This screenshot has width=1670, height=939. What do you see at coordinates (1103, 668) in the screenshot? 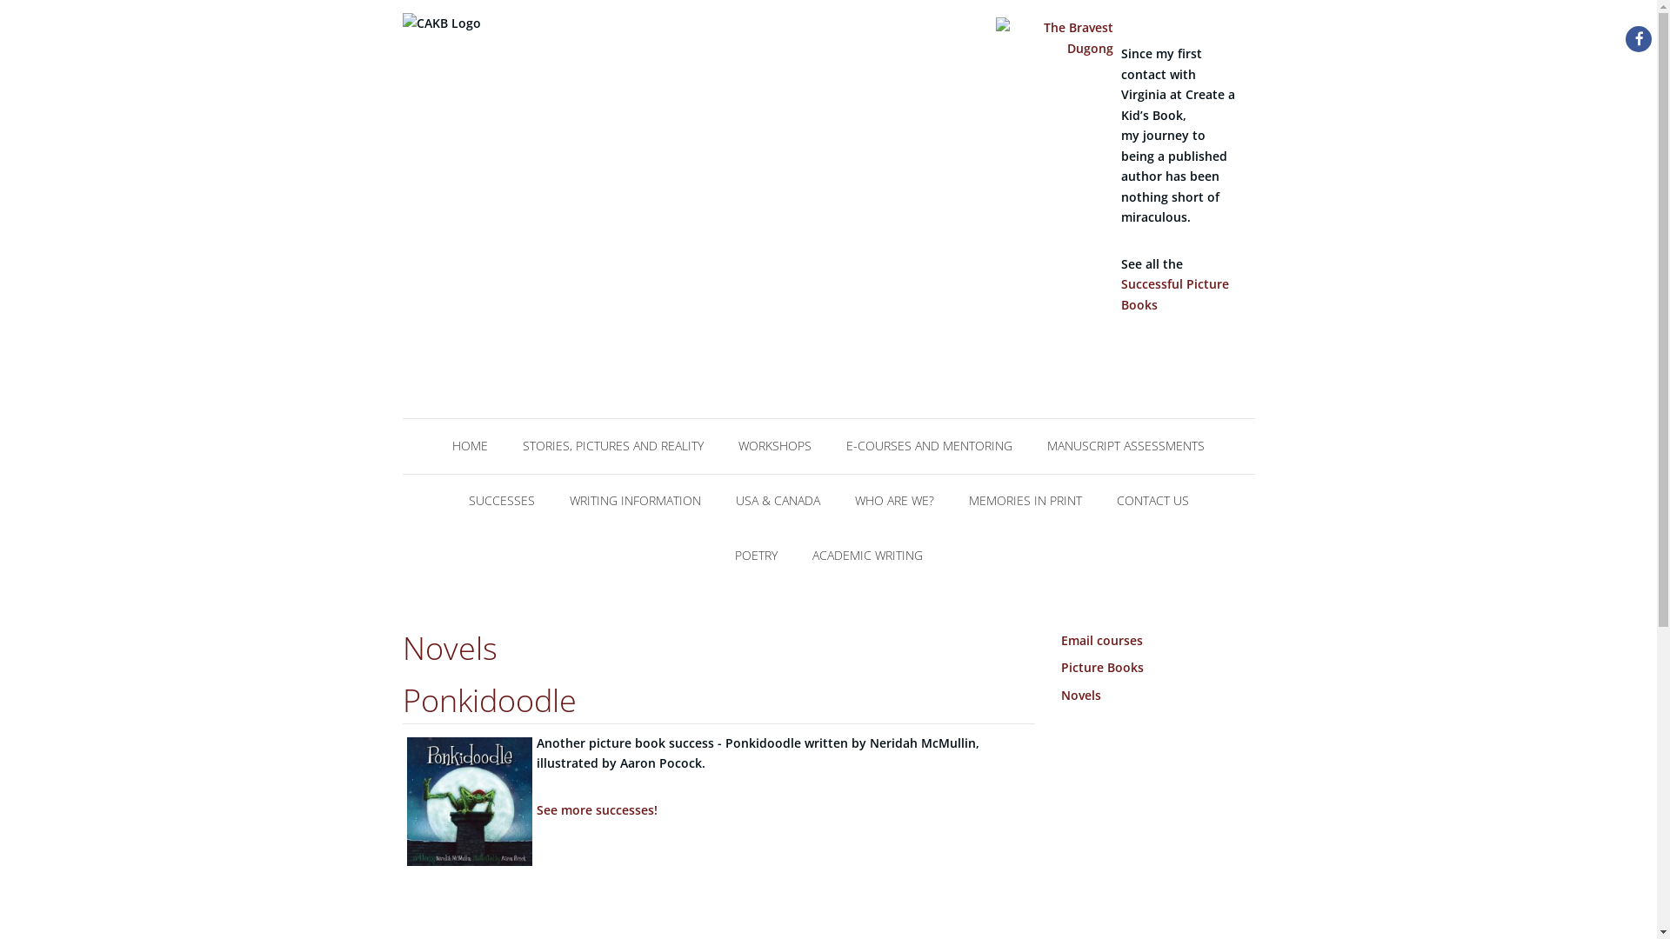
I see `Picture Books` at bounding box center [1103, 668].